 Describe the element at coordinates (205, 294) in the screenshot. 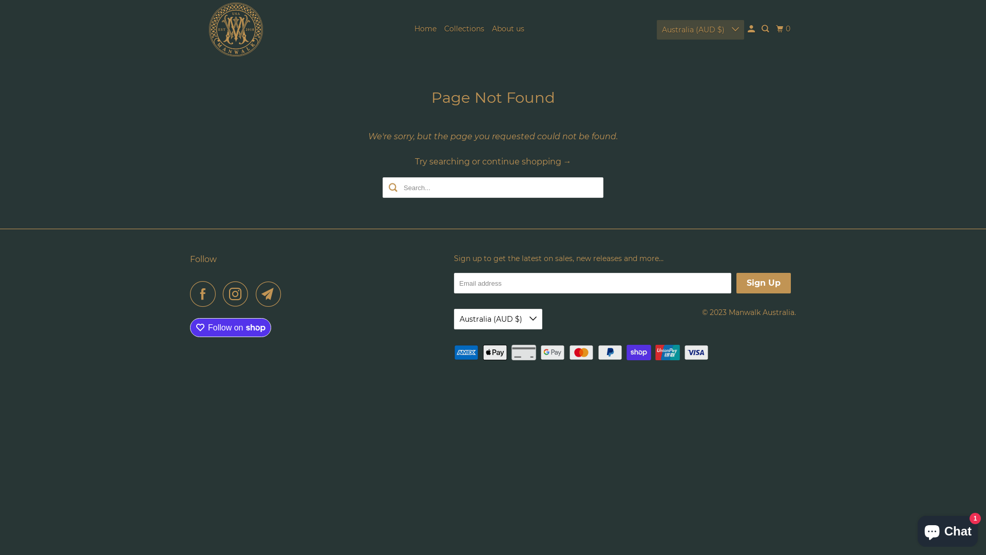

I see `Manwalk Australia on Facebook` at that location.